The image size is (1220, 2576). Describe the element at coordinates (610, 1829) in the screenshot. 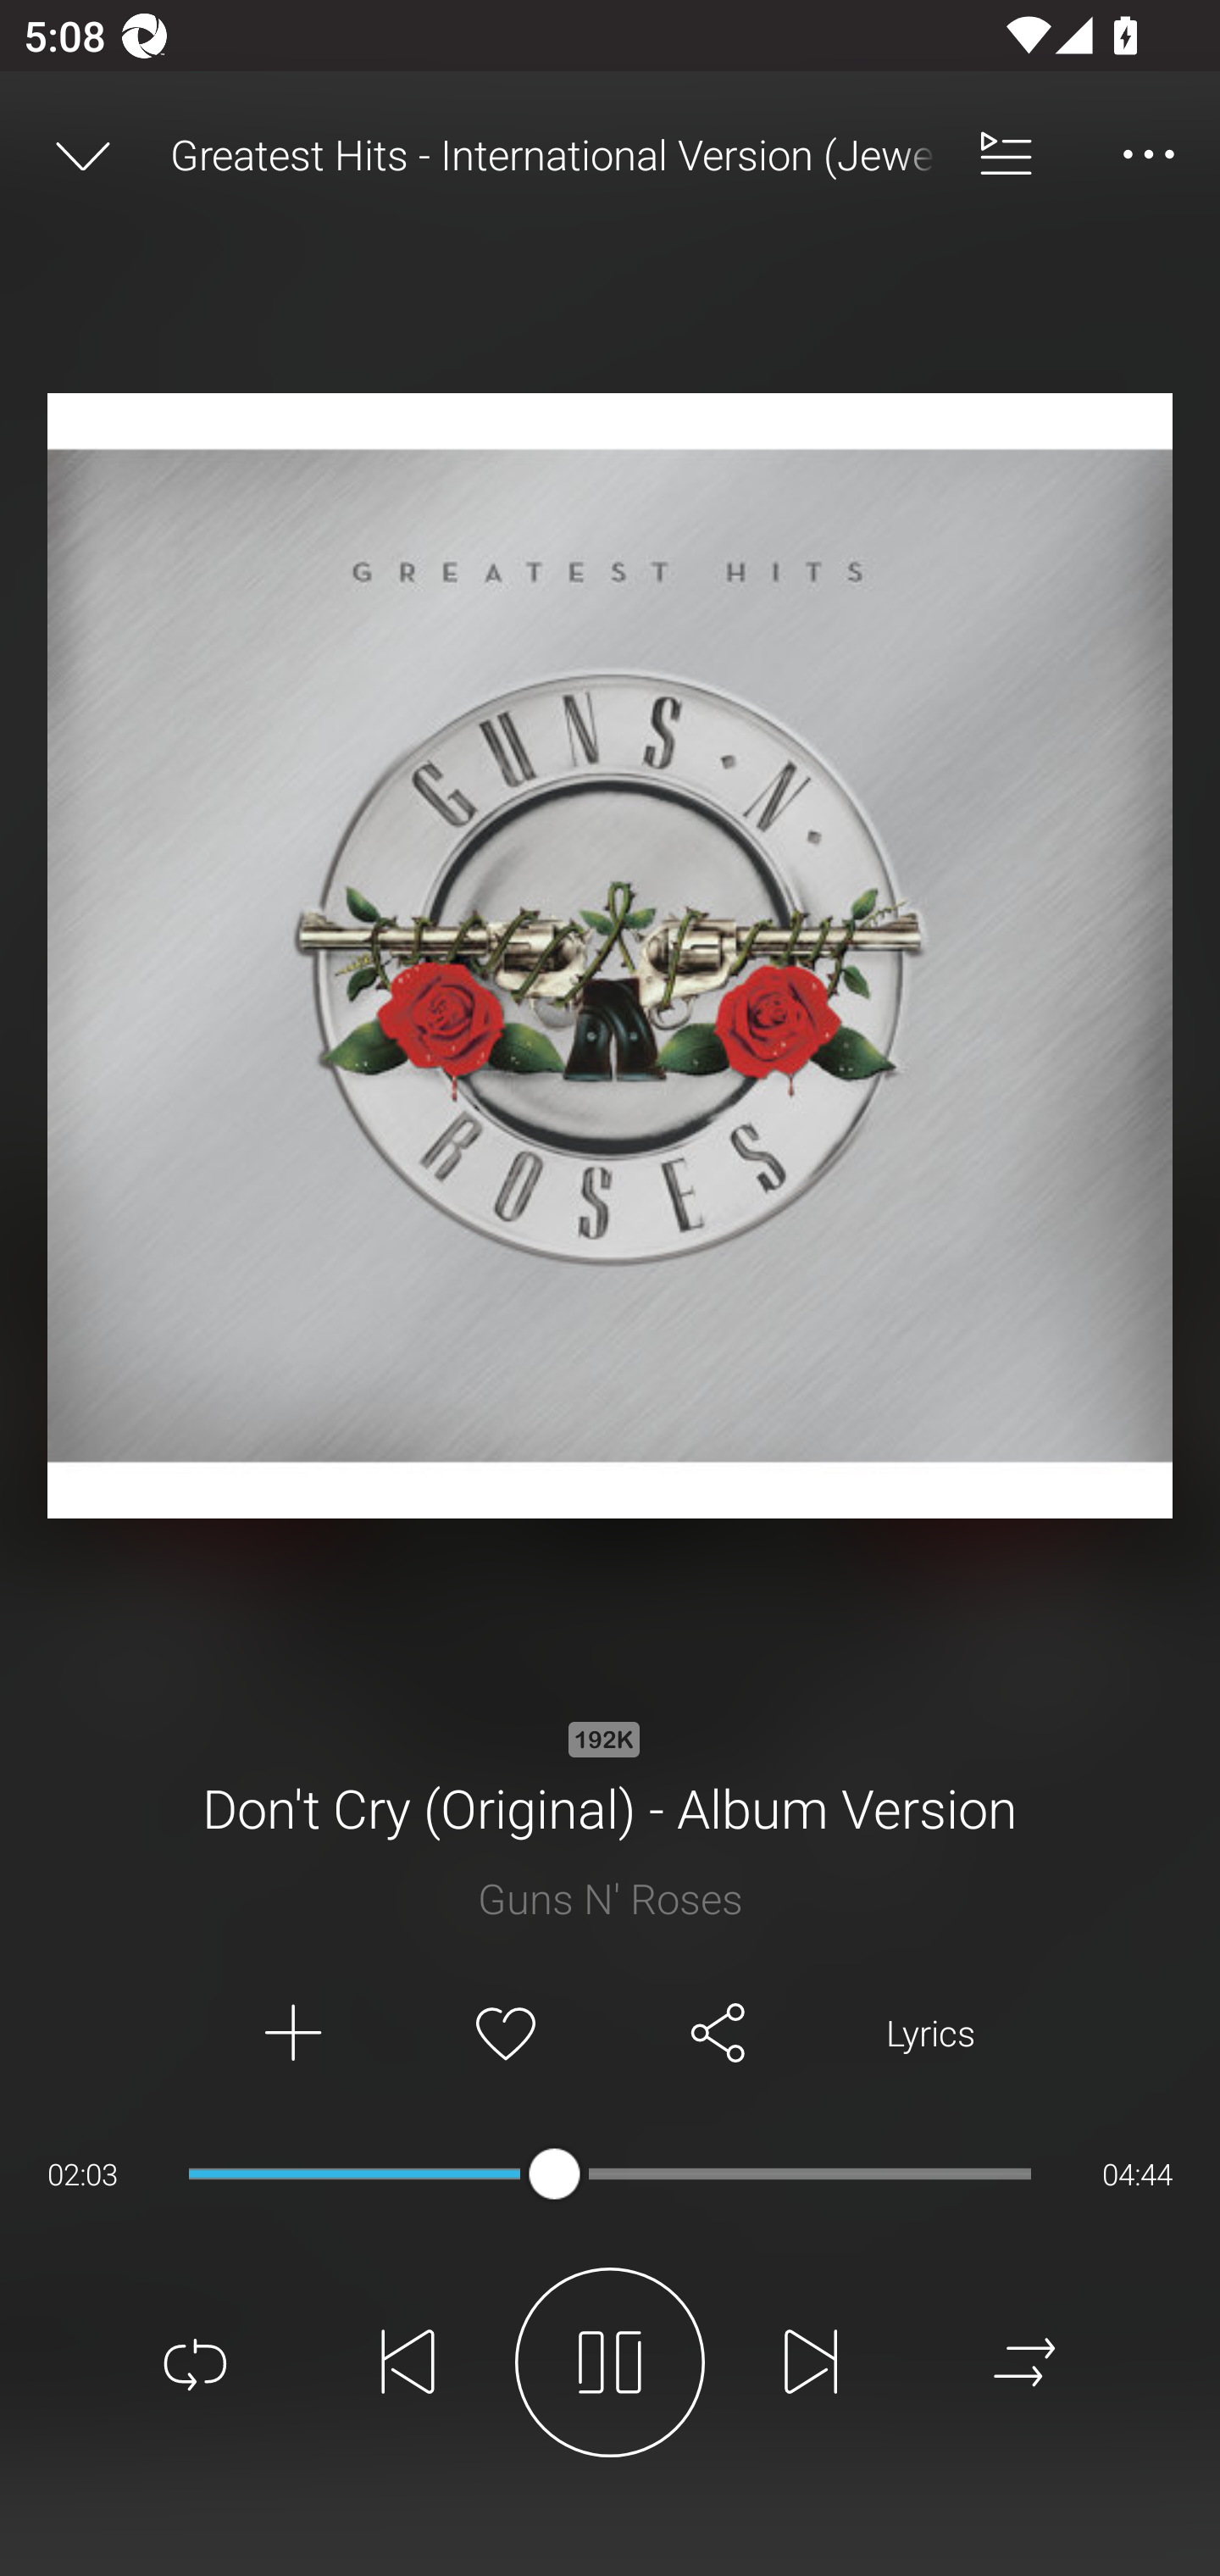

I see `Don't Cry` at that location.